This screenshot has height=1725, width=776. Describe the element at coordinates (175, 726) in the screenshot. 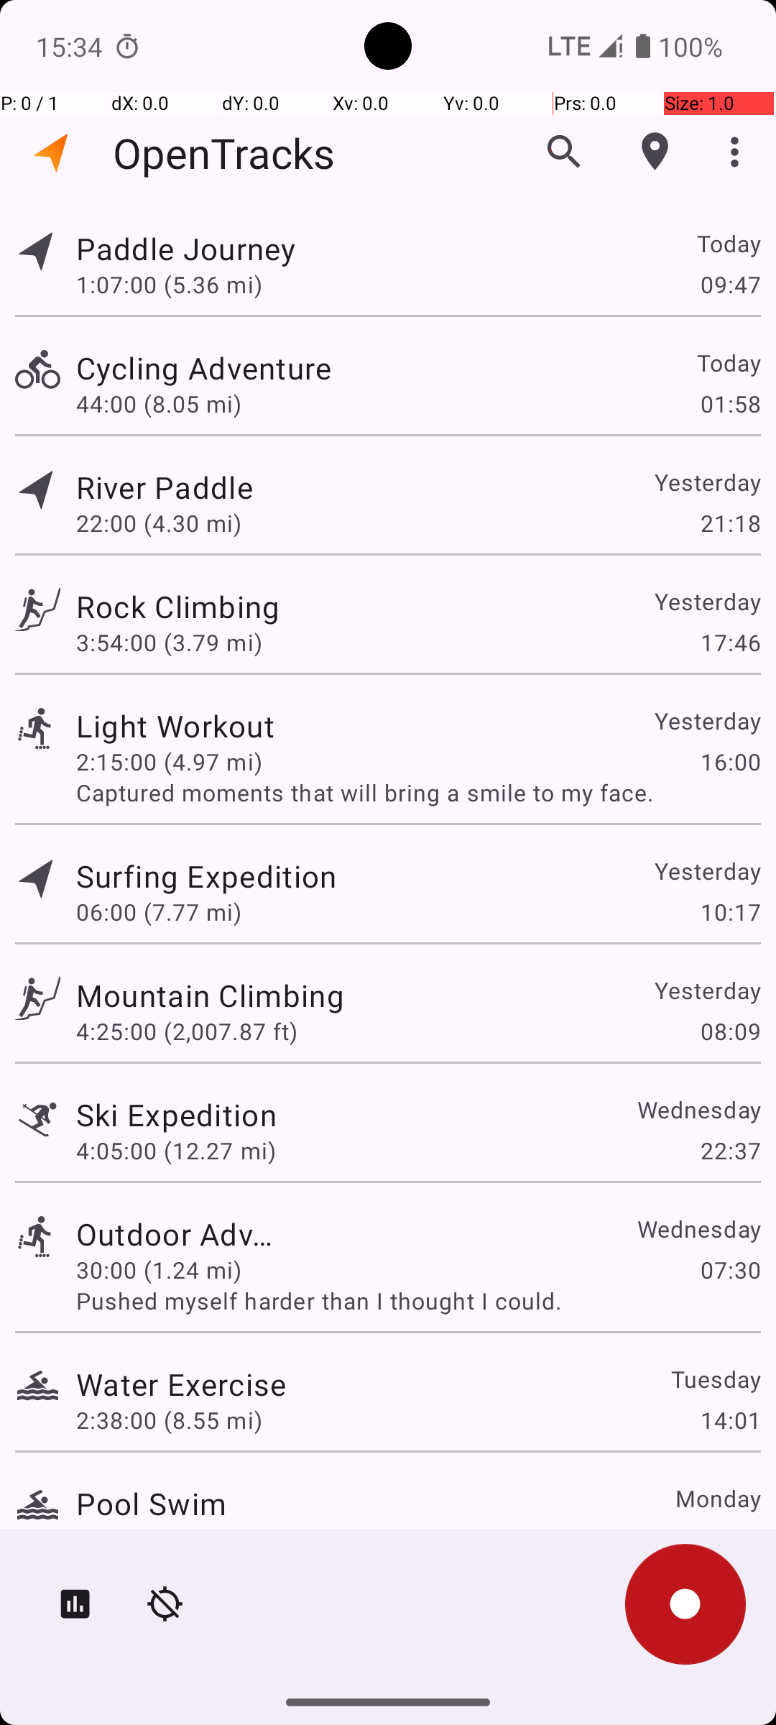

I see `Light Workout` at that location.